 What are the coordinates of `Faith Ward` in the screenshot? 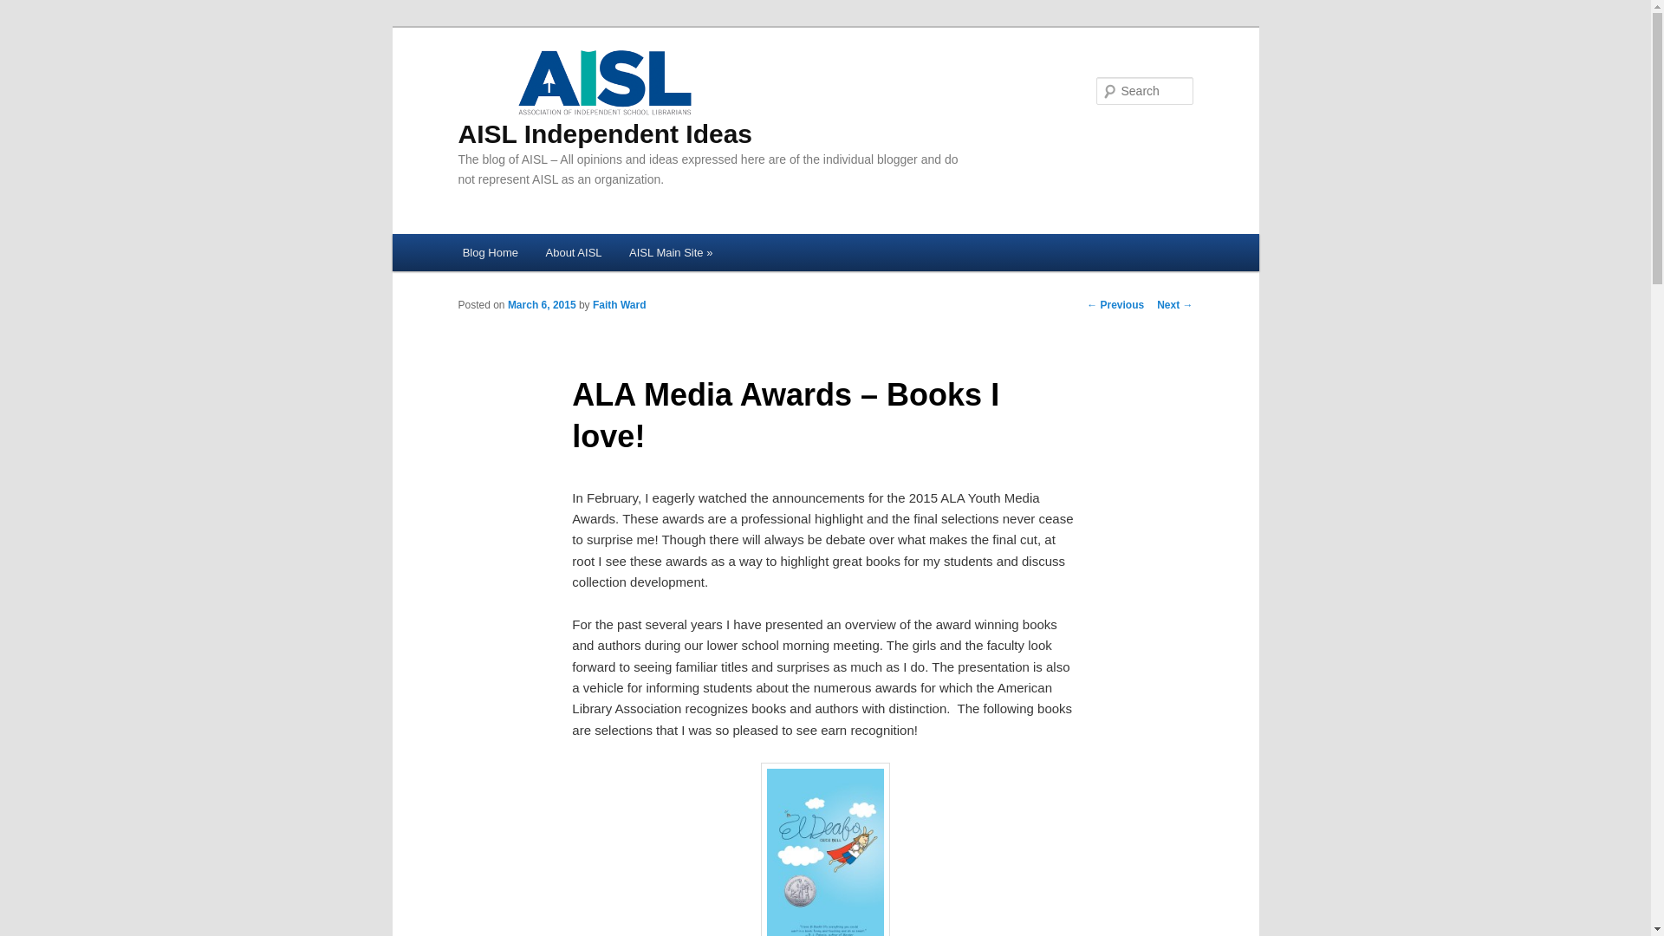 It's located at (619, 304).